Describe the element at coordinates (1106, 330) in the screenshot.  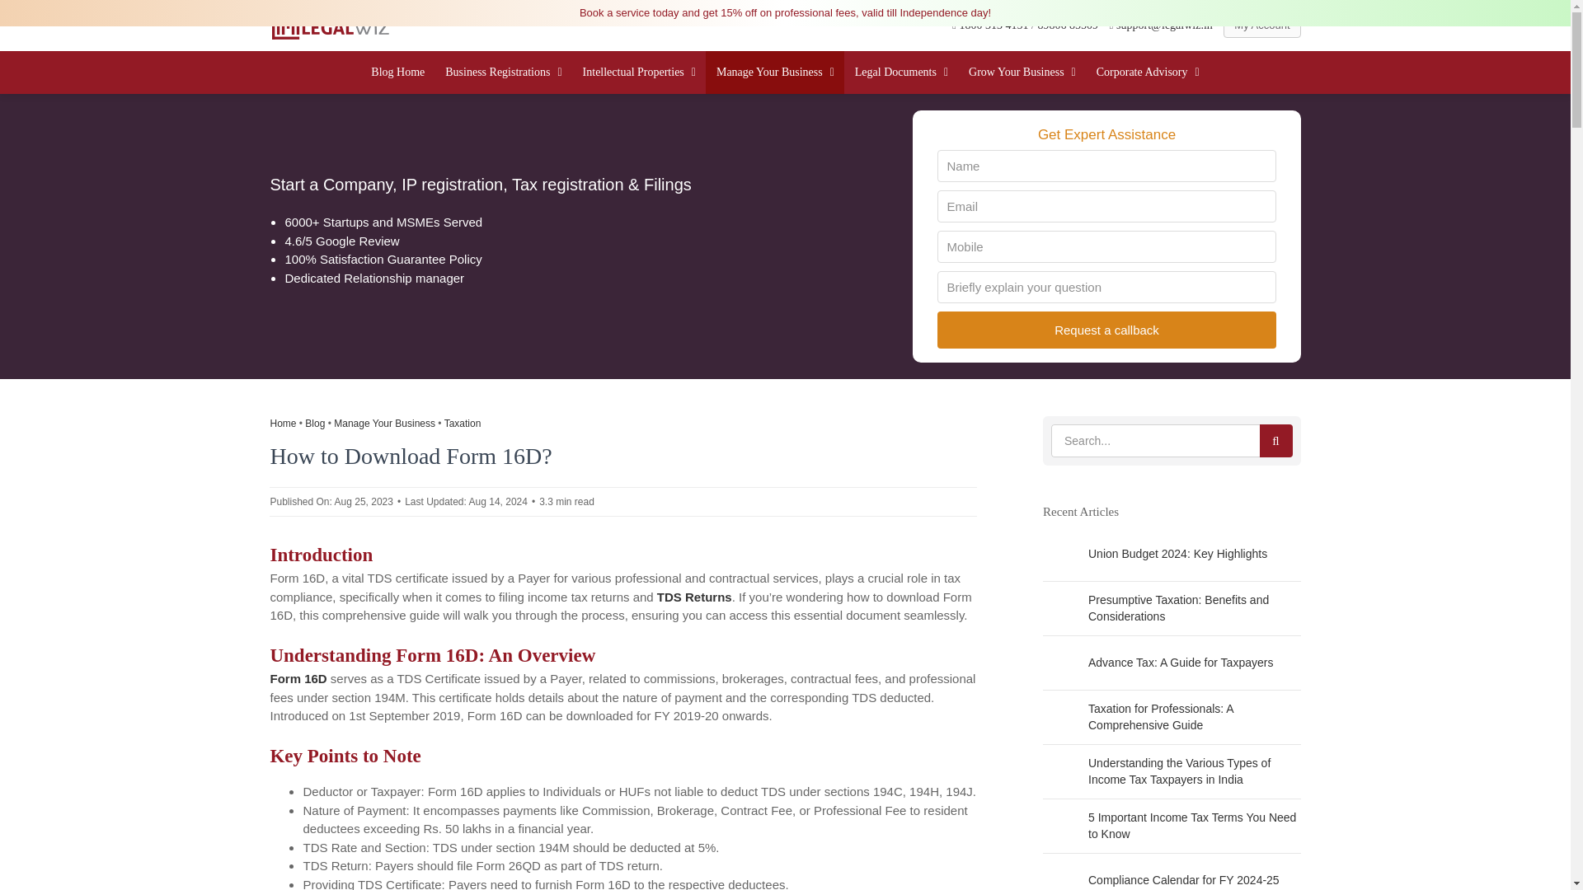
I see `Request a callback` at that location.